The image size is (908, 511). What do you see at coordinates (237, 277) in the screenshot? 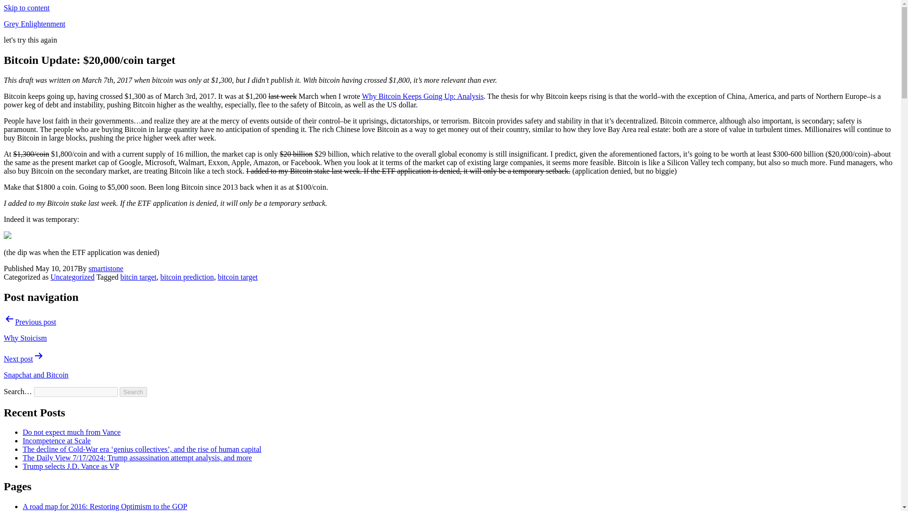
I see `bitcoin target` at bounding box center [237, 277].